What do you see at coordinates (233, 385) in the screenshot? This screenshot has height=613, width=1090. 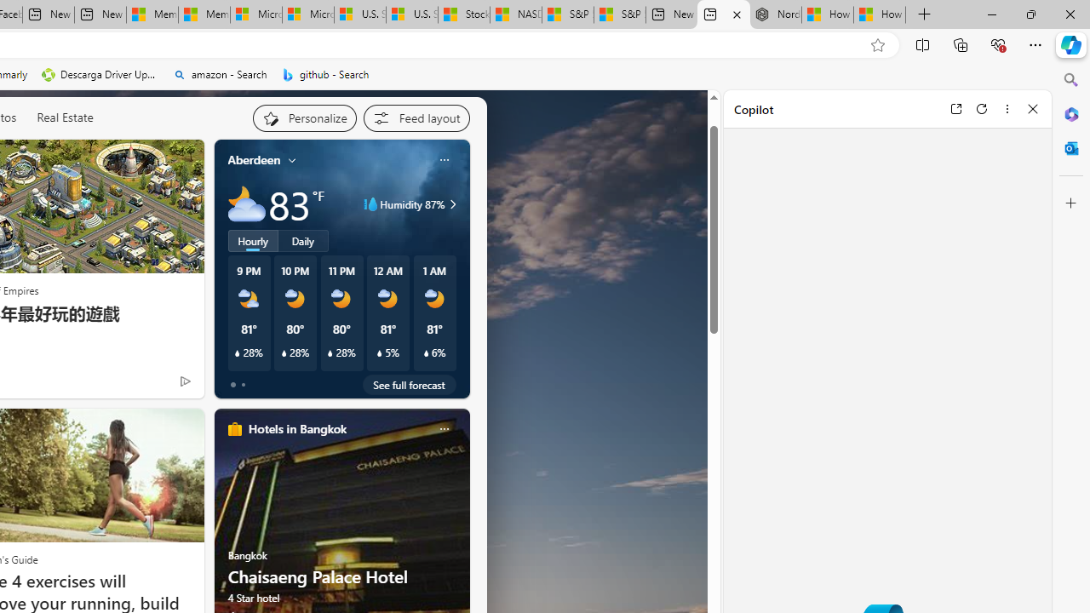 I see `tab-0` at bounding box center [233, 385].